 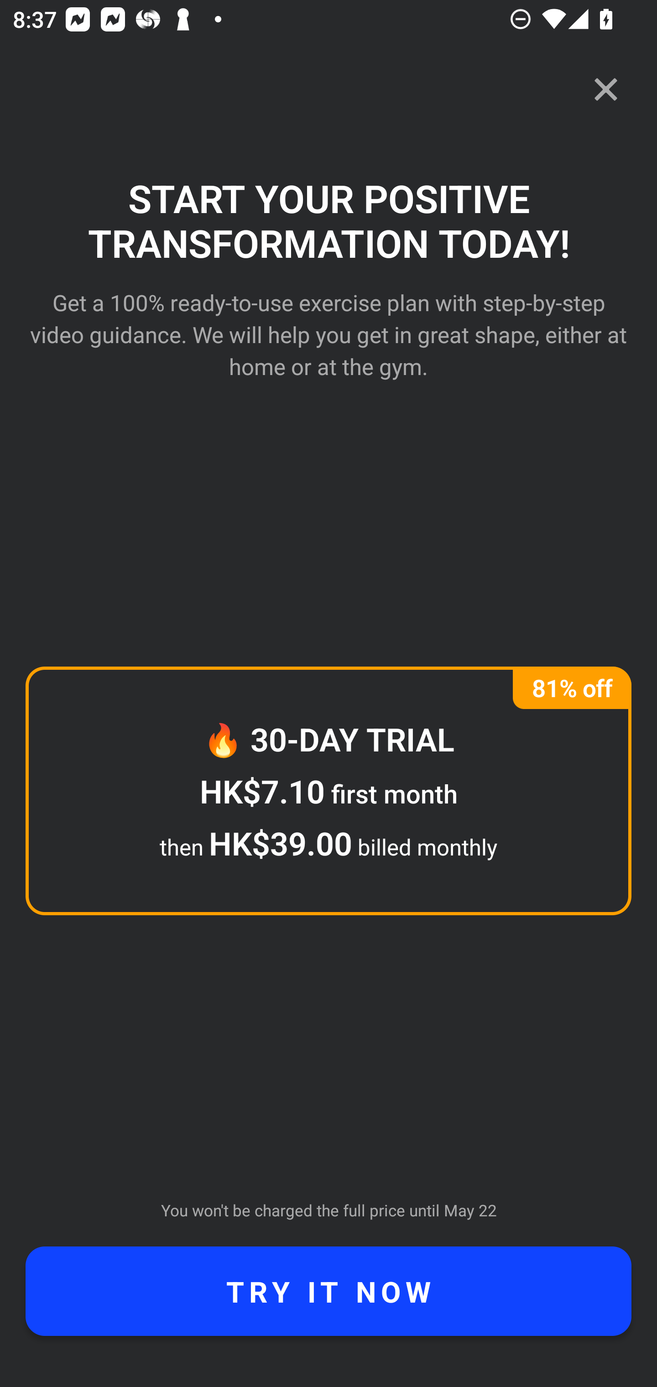 What do you see at coordinates (606, 89) in the screenshot?
I see `Close` at bounding box center [606, 89].